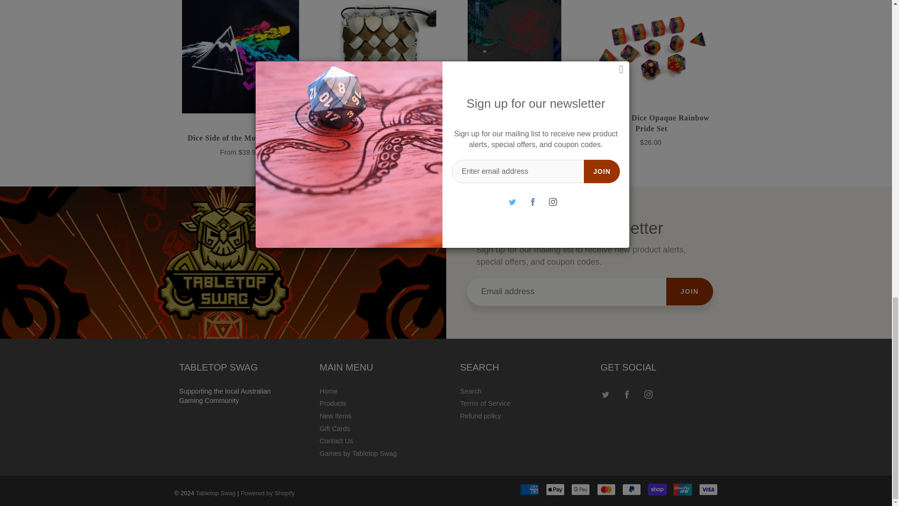 This screenshot has height=506, width=899. I want to click on Instagram, so click(648, 394).